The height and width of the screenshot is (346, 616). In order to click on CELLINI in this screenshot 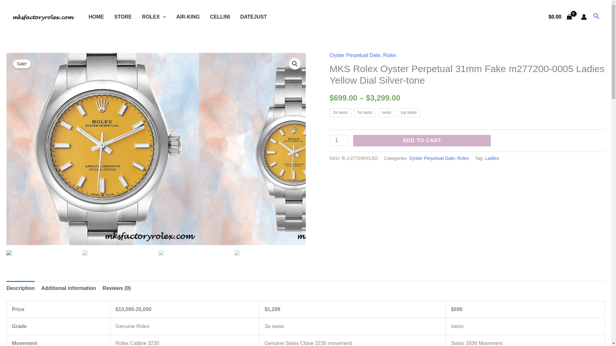, I will do `click(219, 17)`.